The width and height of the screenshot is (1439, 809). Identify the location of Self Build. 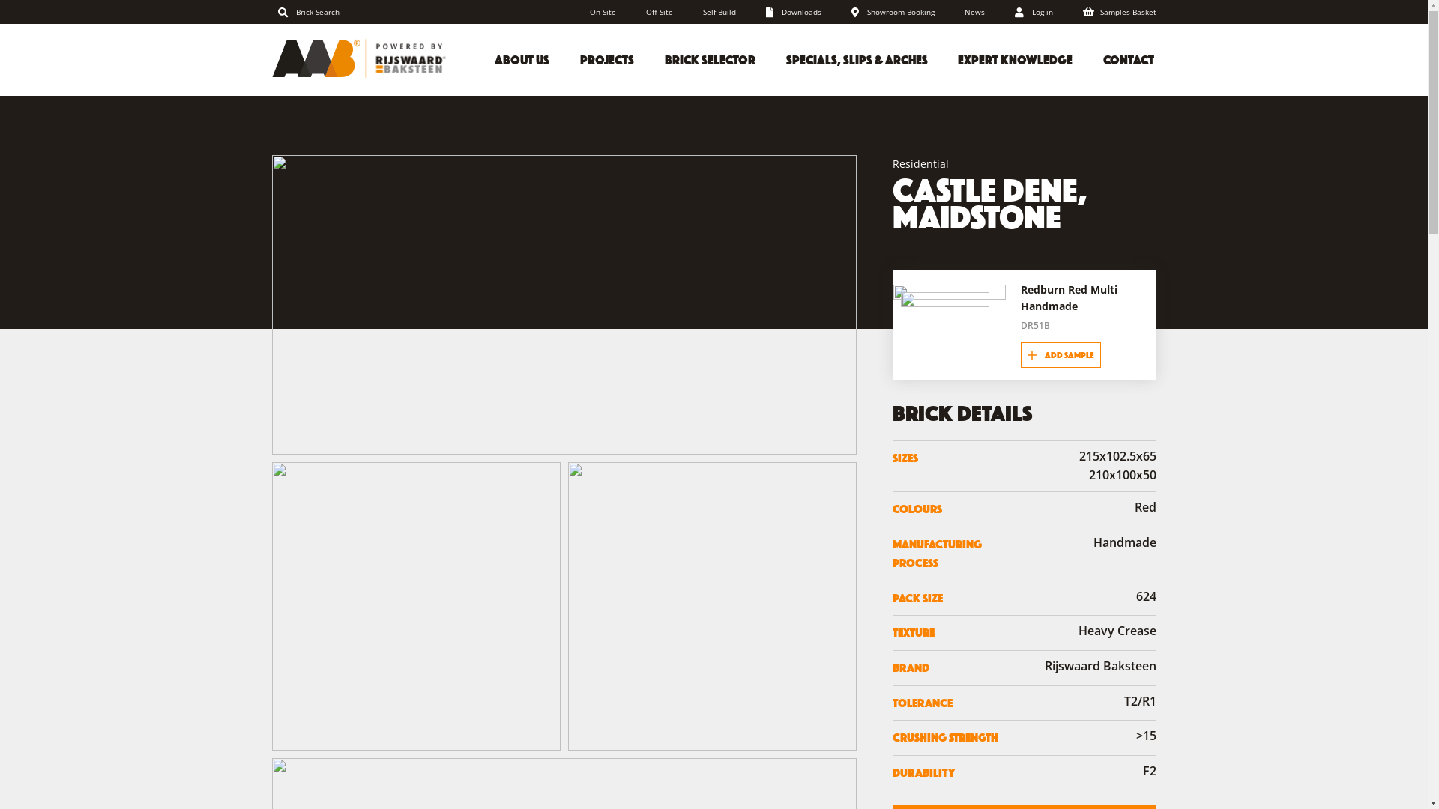
(719, 12).